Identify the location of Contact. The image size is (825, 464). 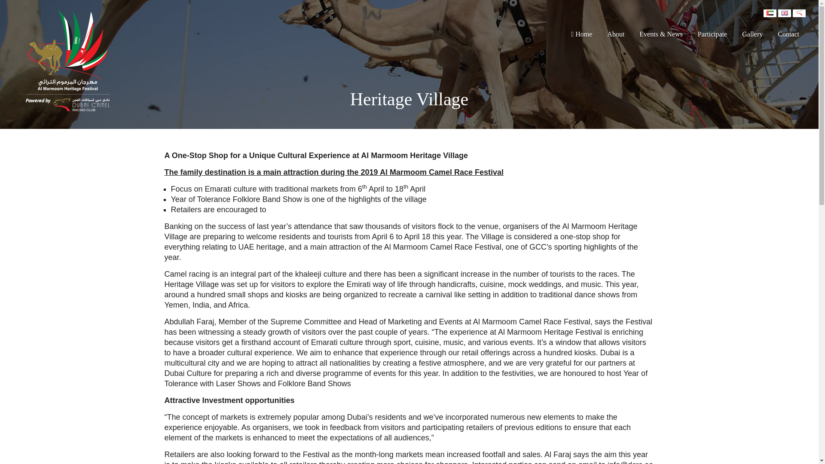
(788, 34).